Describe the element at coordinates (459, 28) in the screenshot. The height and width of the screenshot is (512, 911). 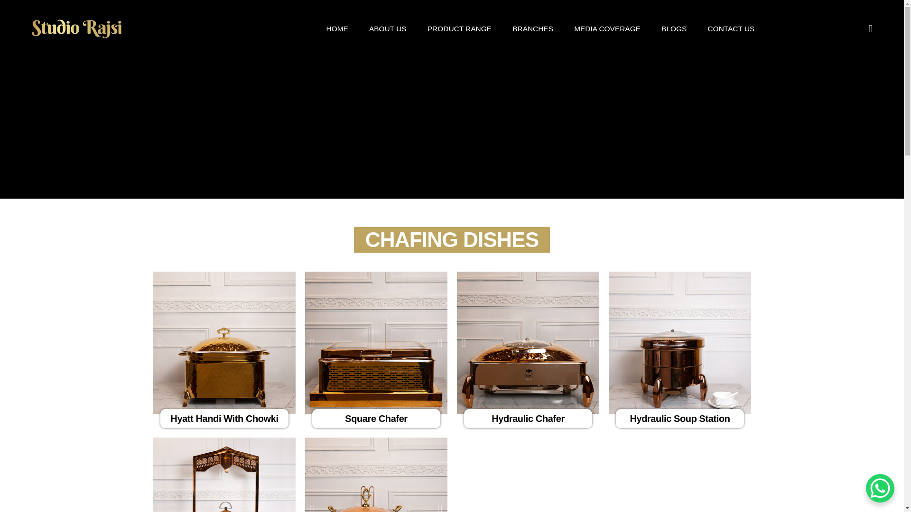
I see `PRODUCT RANGE` at that location.